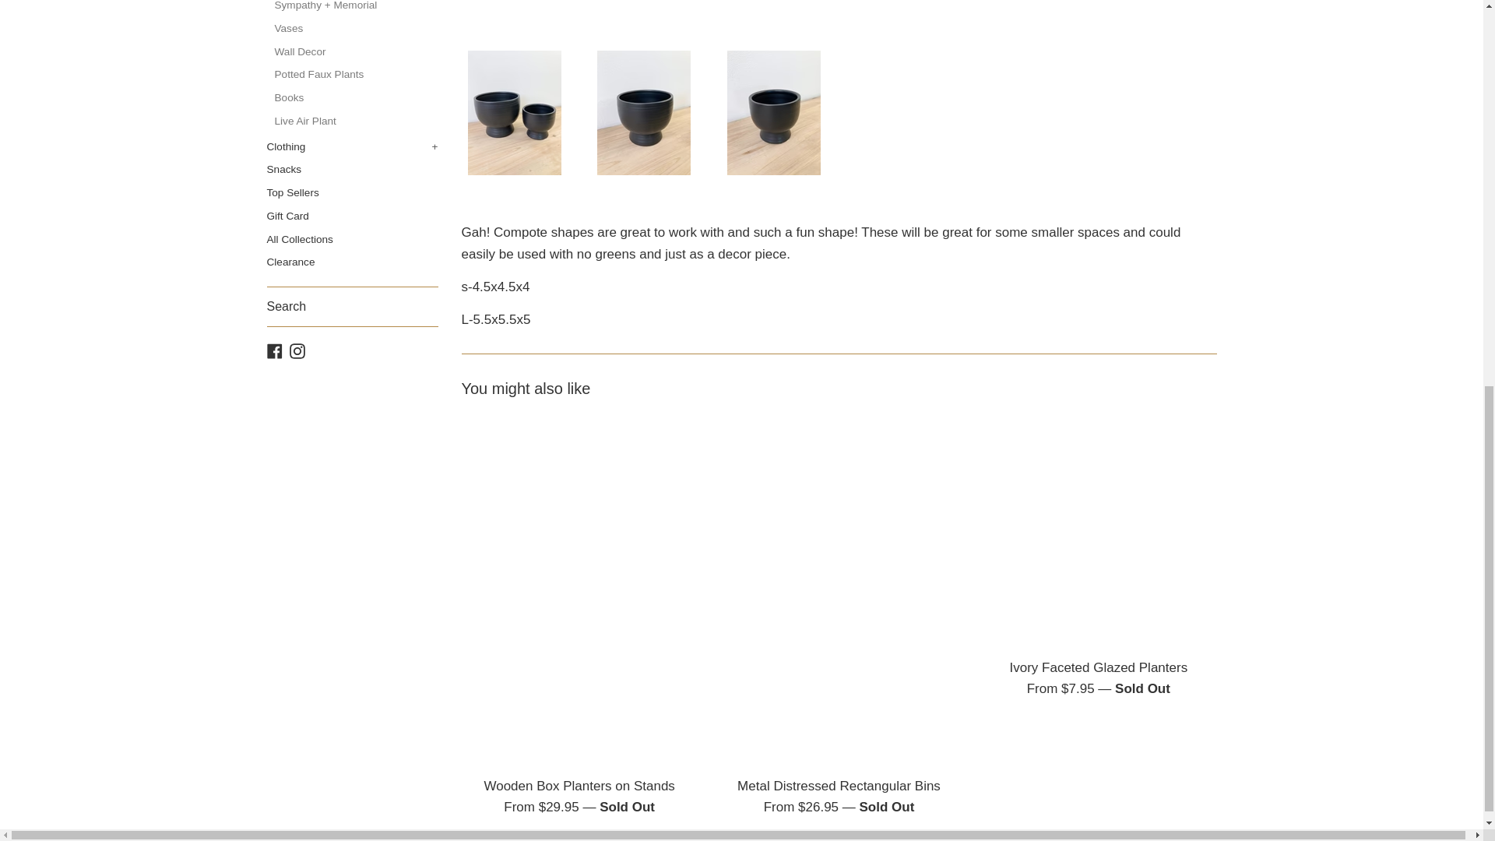 The width and height of the screenshot is (1495, 841). I want to click on Potted Faux Plants, so click(355, 75).